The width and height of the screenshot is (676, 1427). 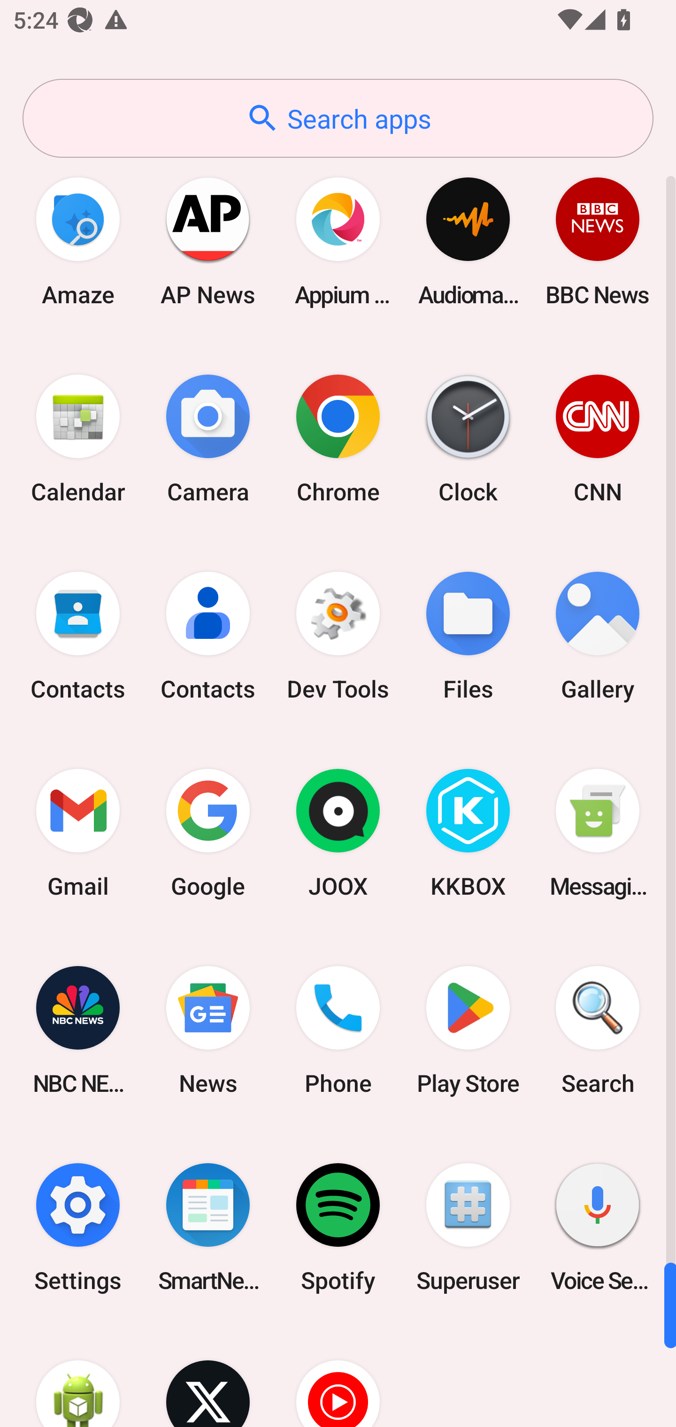 I want to click on Appium Settings, so click(x=338, y=241).